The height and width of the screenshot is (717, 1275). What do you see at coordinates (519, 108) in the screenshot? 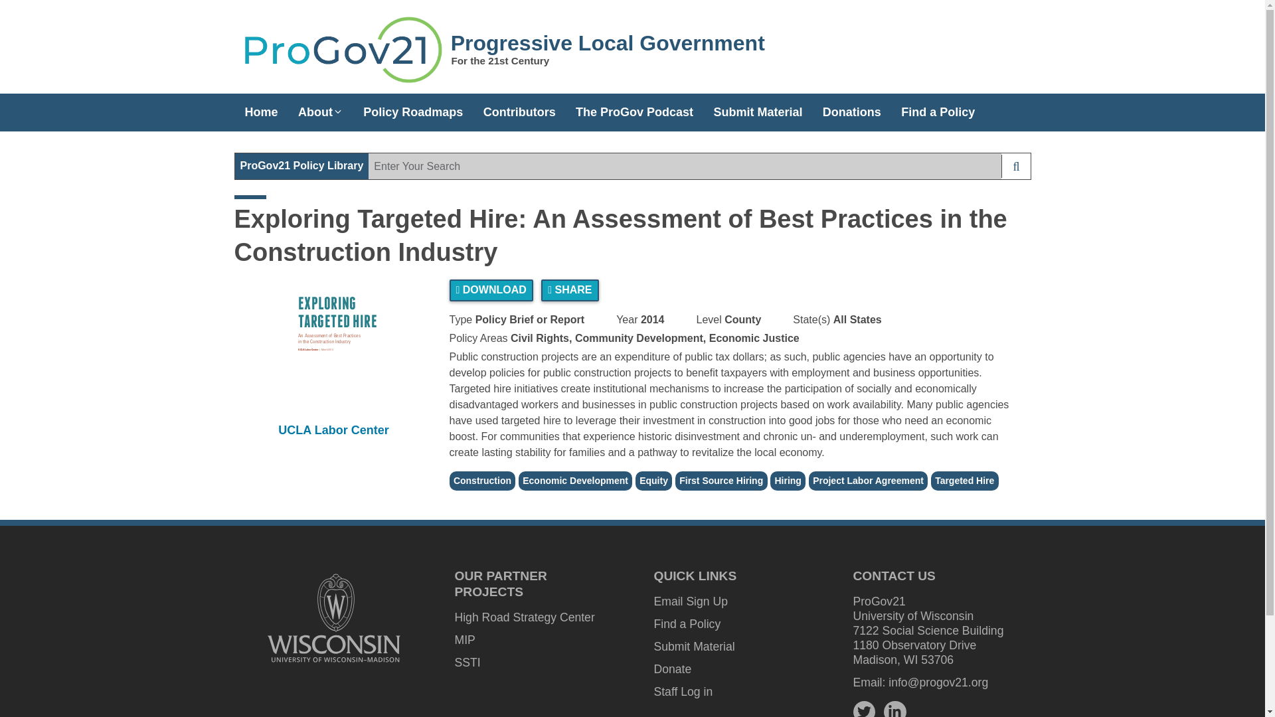
I see `Contributors` at bounding box center [519, 108].